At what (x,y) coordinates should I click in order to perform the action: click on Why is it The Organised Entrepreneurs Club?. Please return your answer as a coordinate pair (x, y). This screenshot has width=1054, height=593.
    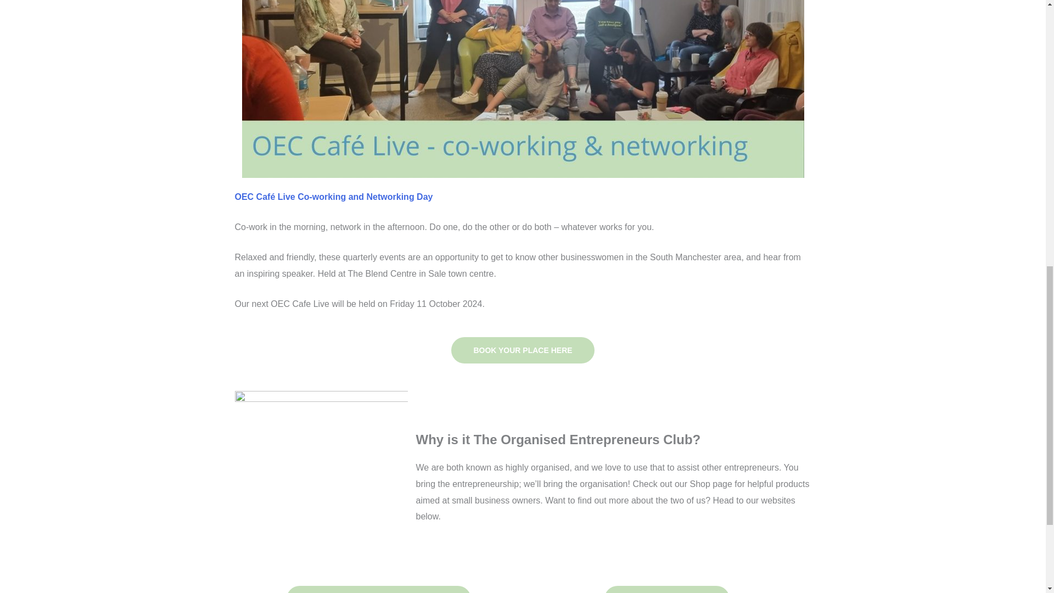
    Looking at the image, I should click on (558, 439).